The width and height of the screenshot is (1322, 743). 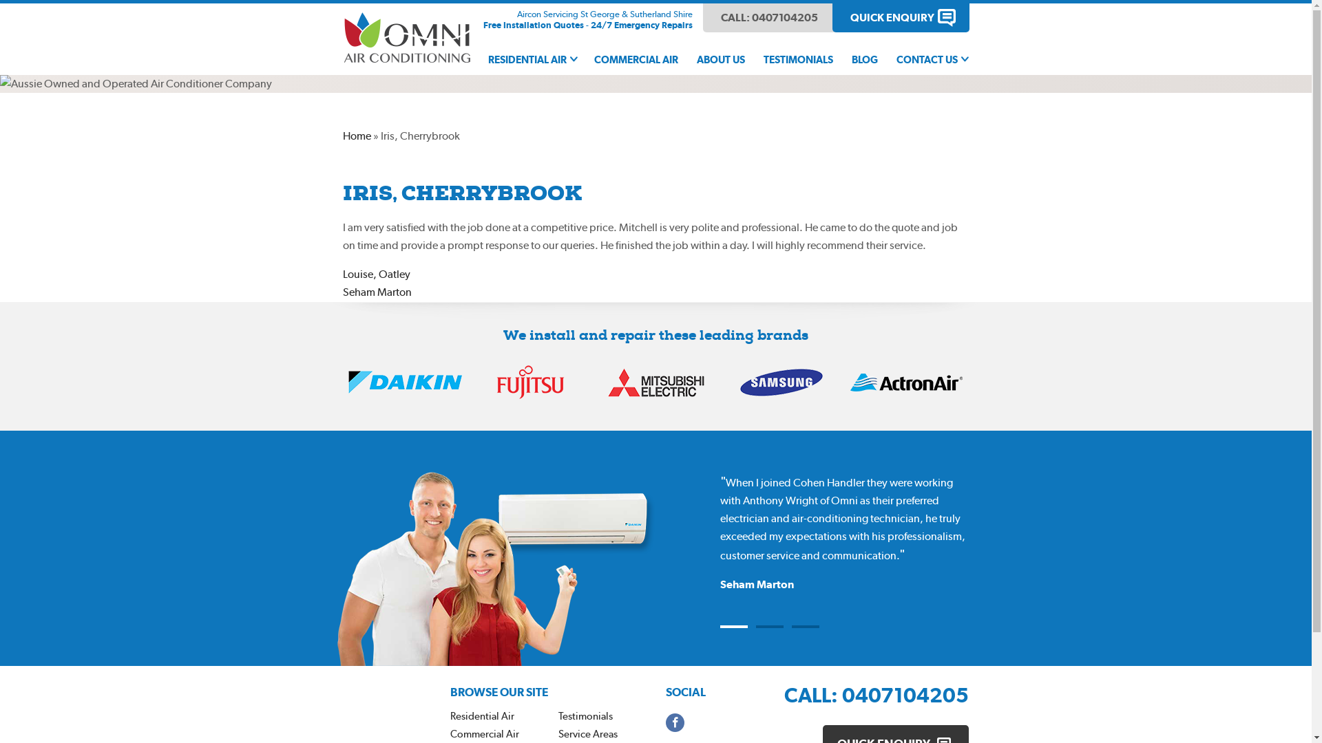 I want to click on 3, so click(x=806, y=627).